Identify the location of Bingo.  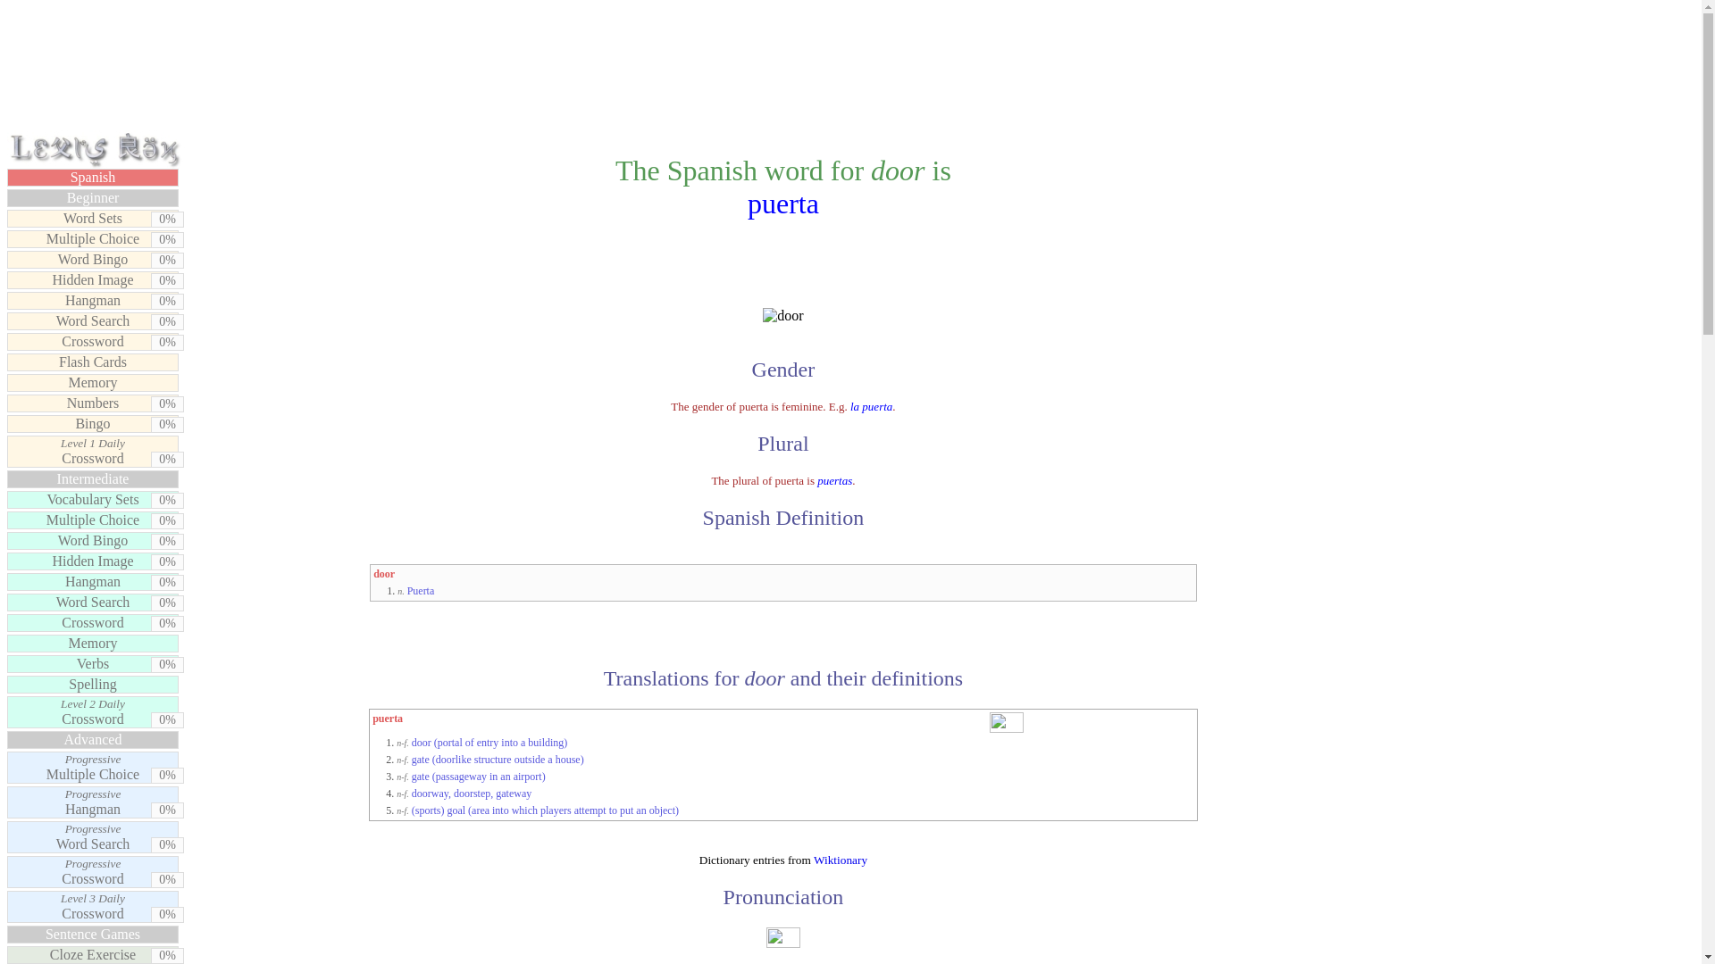
(92, 403).